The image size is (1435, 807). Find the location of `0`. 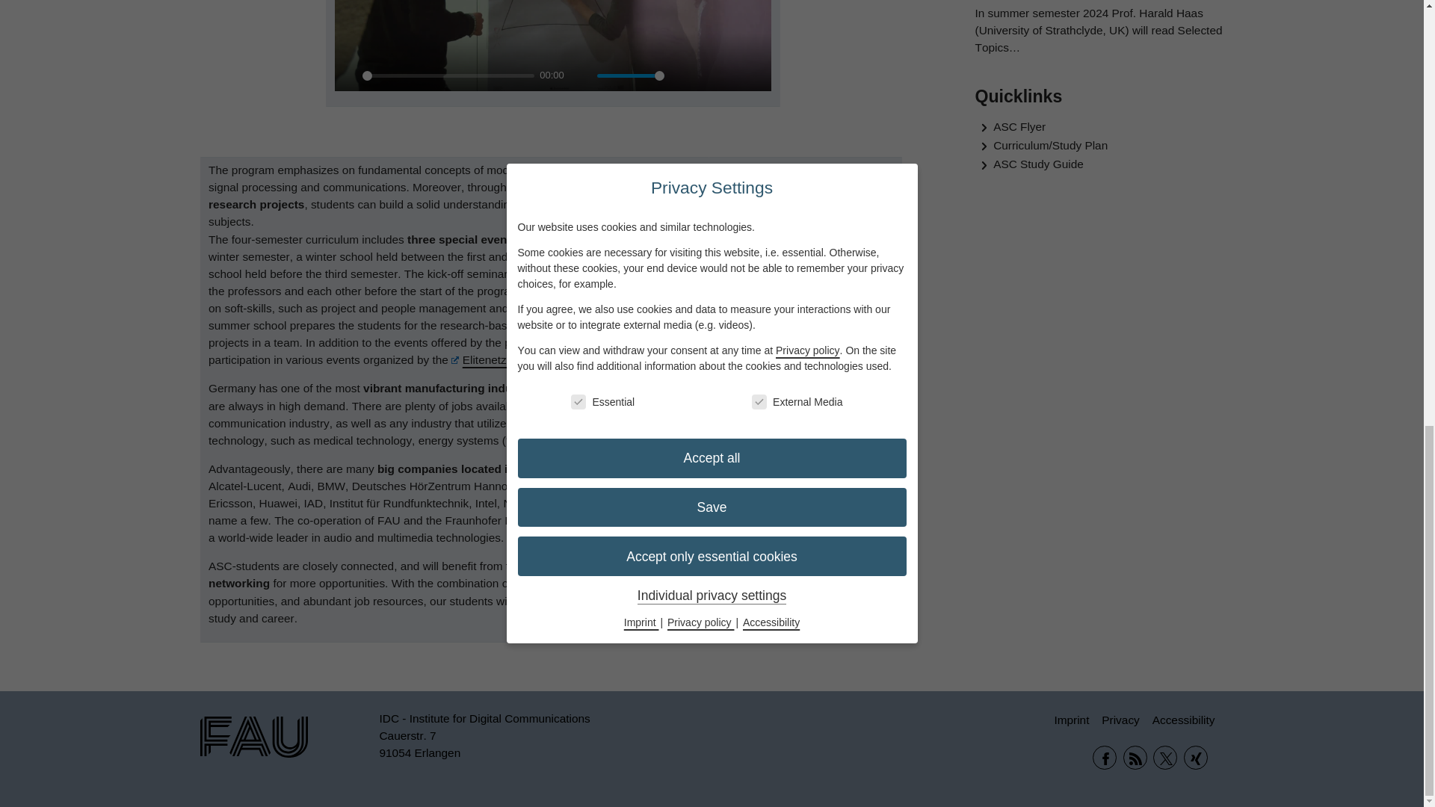

0 is located at coordinates (448, 75).